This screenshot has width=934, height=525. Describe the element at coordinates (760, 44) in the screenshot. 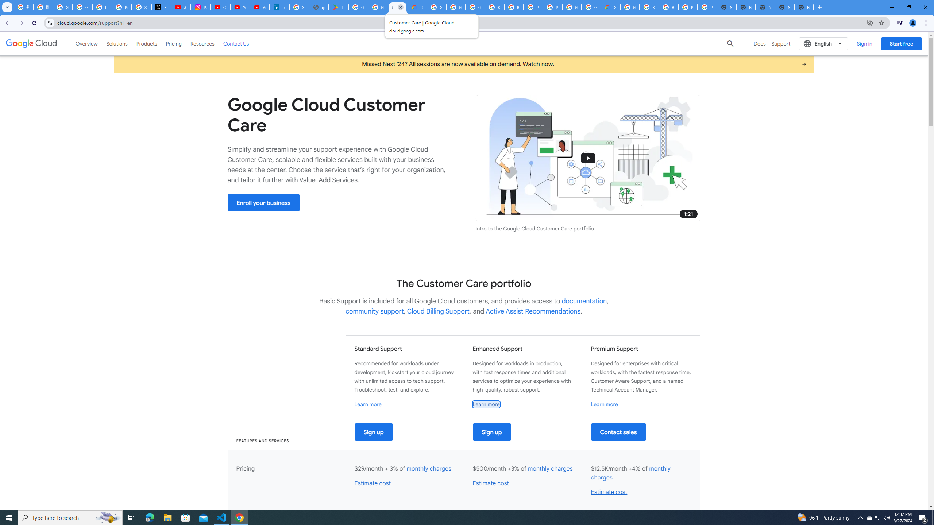

I see `Docs` at that location.